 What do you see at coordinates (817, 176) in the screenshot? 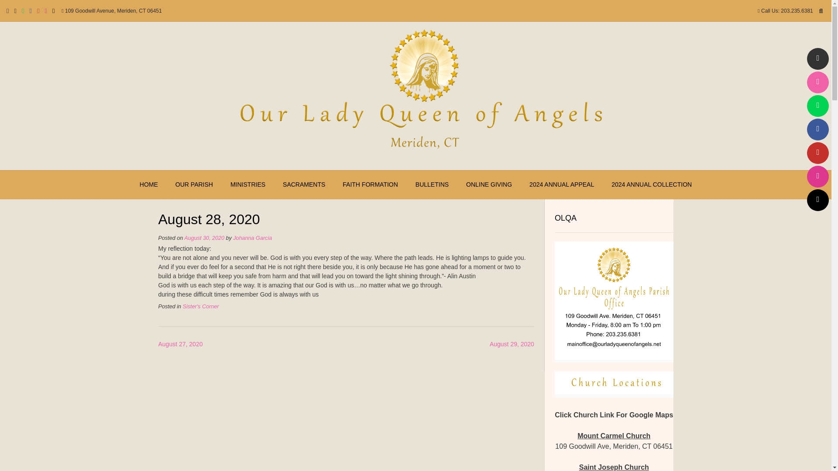
I see `Follow Us on Instagram` at bounding box center [817, 176].